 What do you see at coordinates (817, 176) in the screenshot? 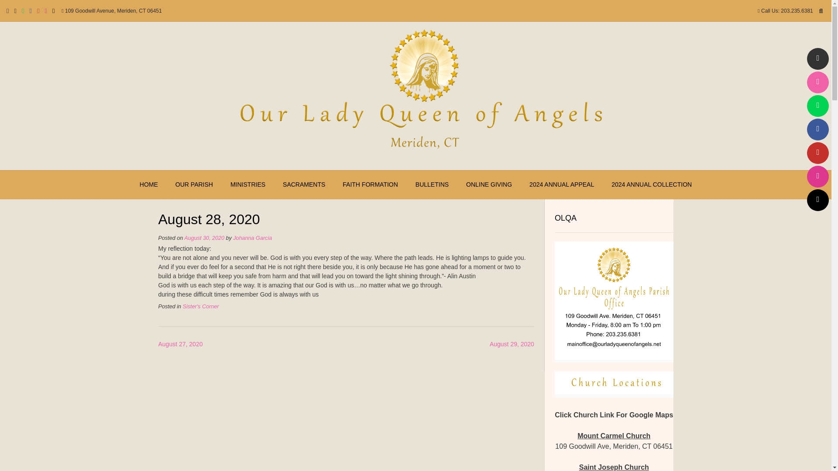
I see `Follow Us on Instagram` at bounding box center [817, 176].